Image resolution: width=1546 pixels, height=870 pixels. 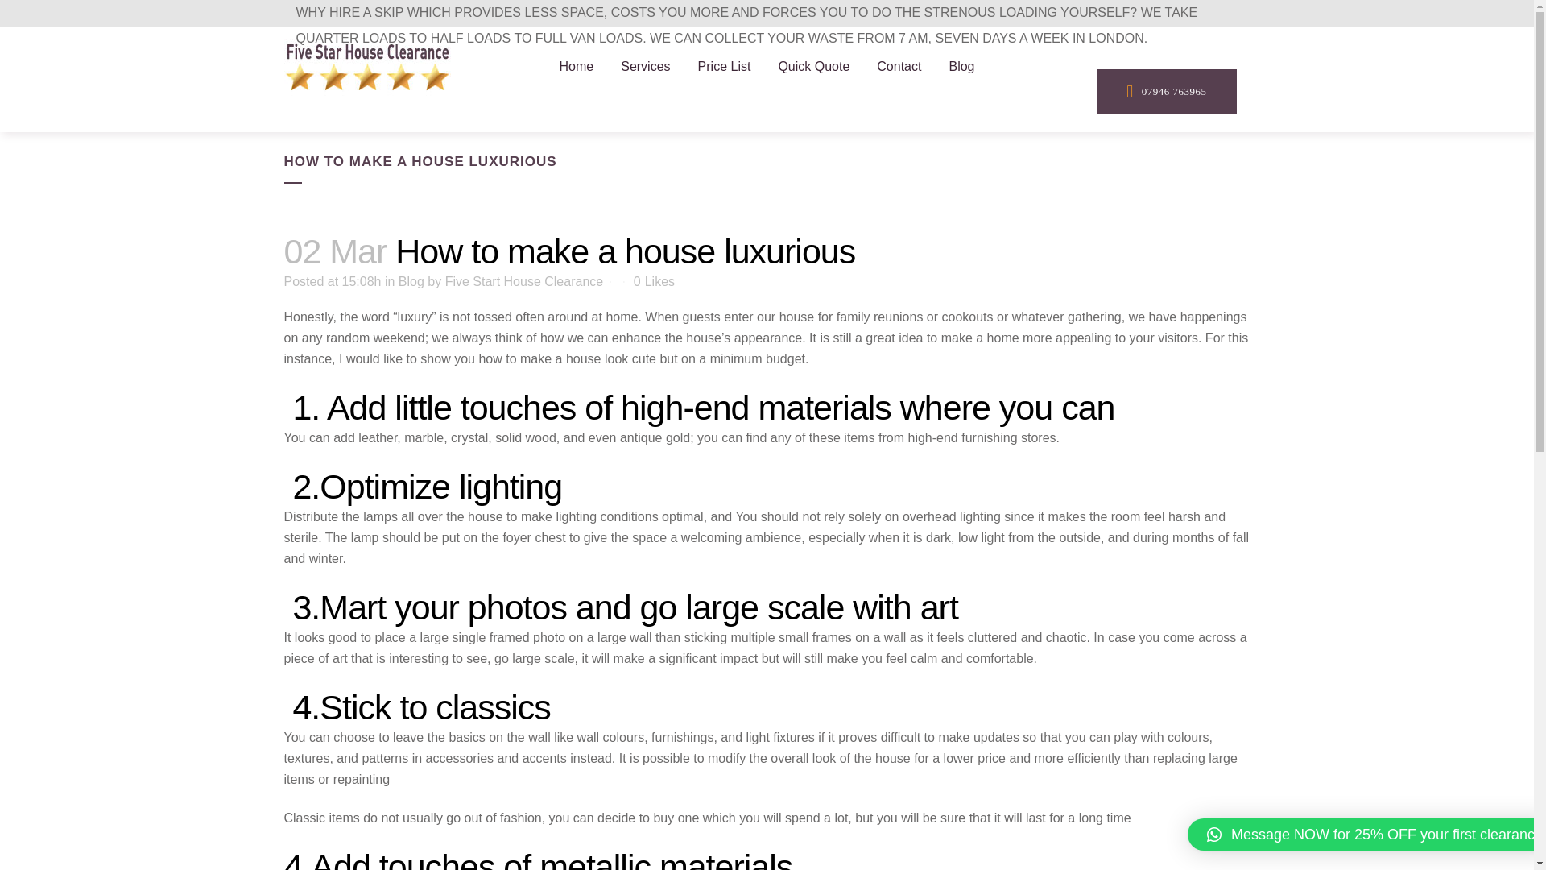 What do you see at coordinates (725, 66) in the screenshot?
I see `Price List` at bounding box center [725, 66].